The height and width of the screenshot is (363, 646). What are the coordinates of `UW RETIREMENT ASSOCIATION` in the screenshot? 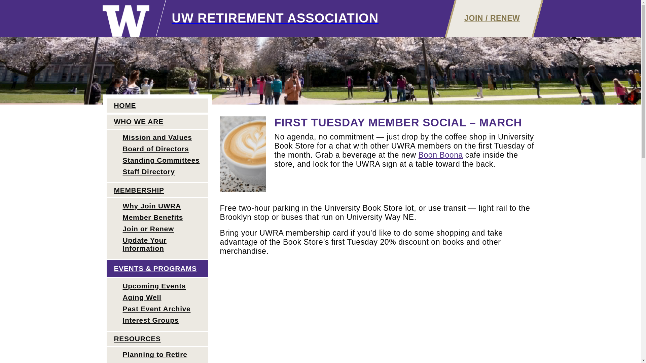 It's located at (240, 18).